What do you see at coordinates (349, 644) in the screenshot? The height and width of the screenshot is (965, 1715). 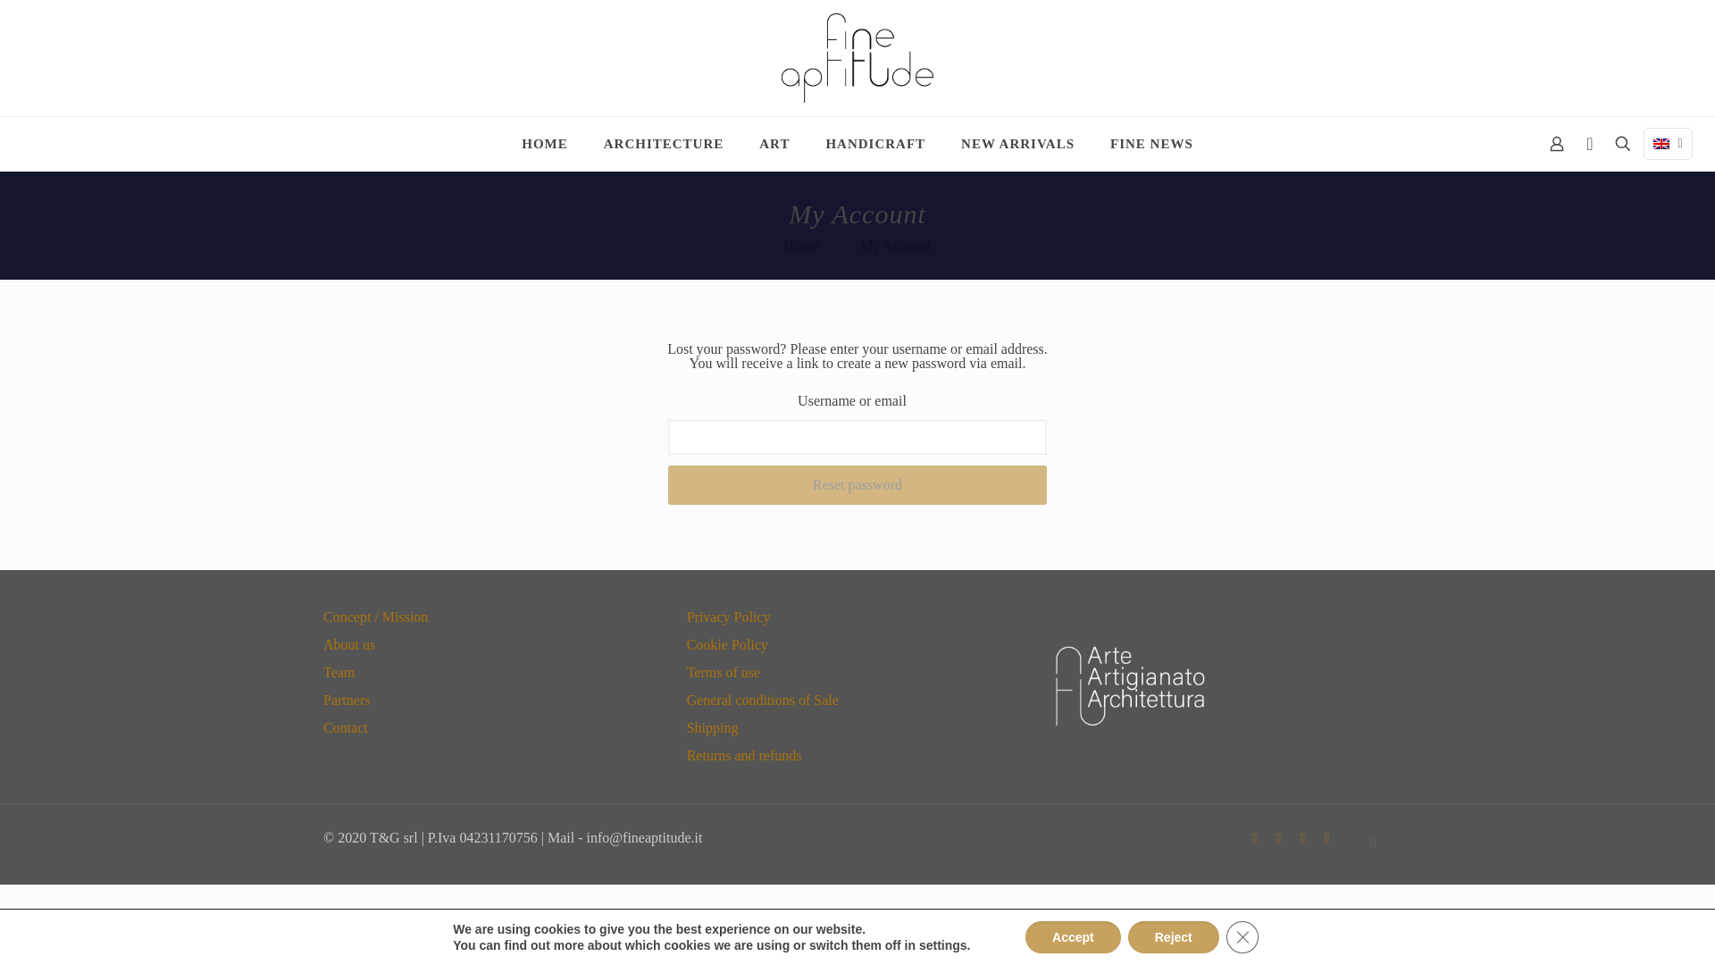 I see `About us` at bounding box center [349, 644].